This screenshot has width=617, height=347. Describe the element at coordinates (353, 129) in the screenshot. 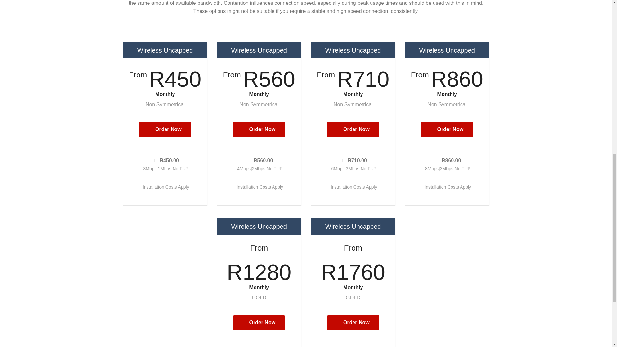

I see `Order Now` at that location.